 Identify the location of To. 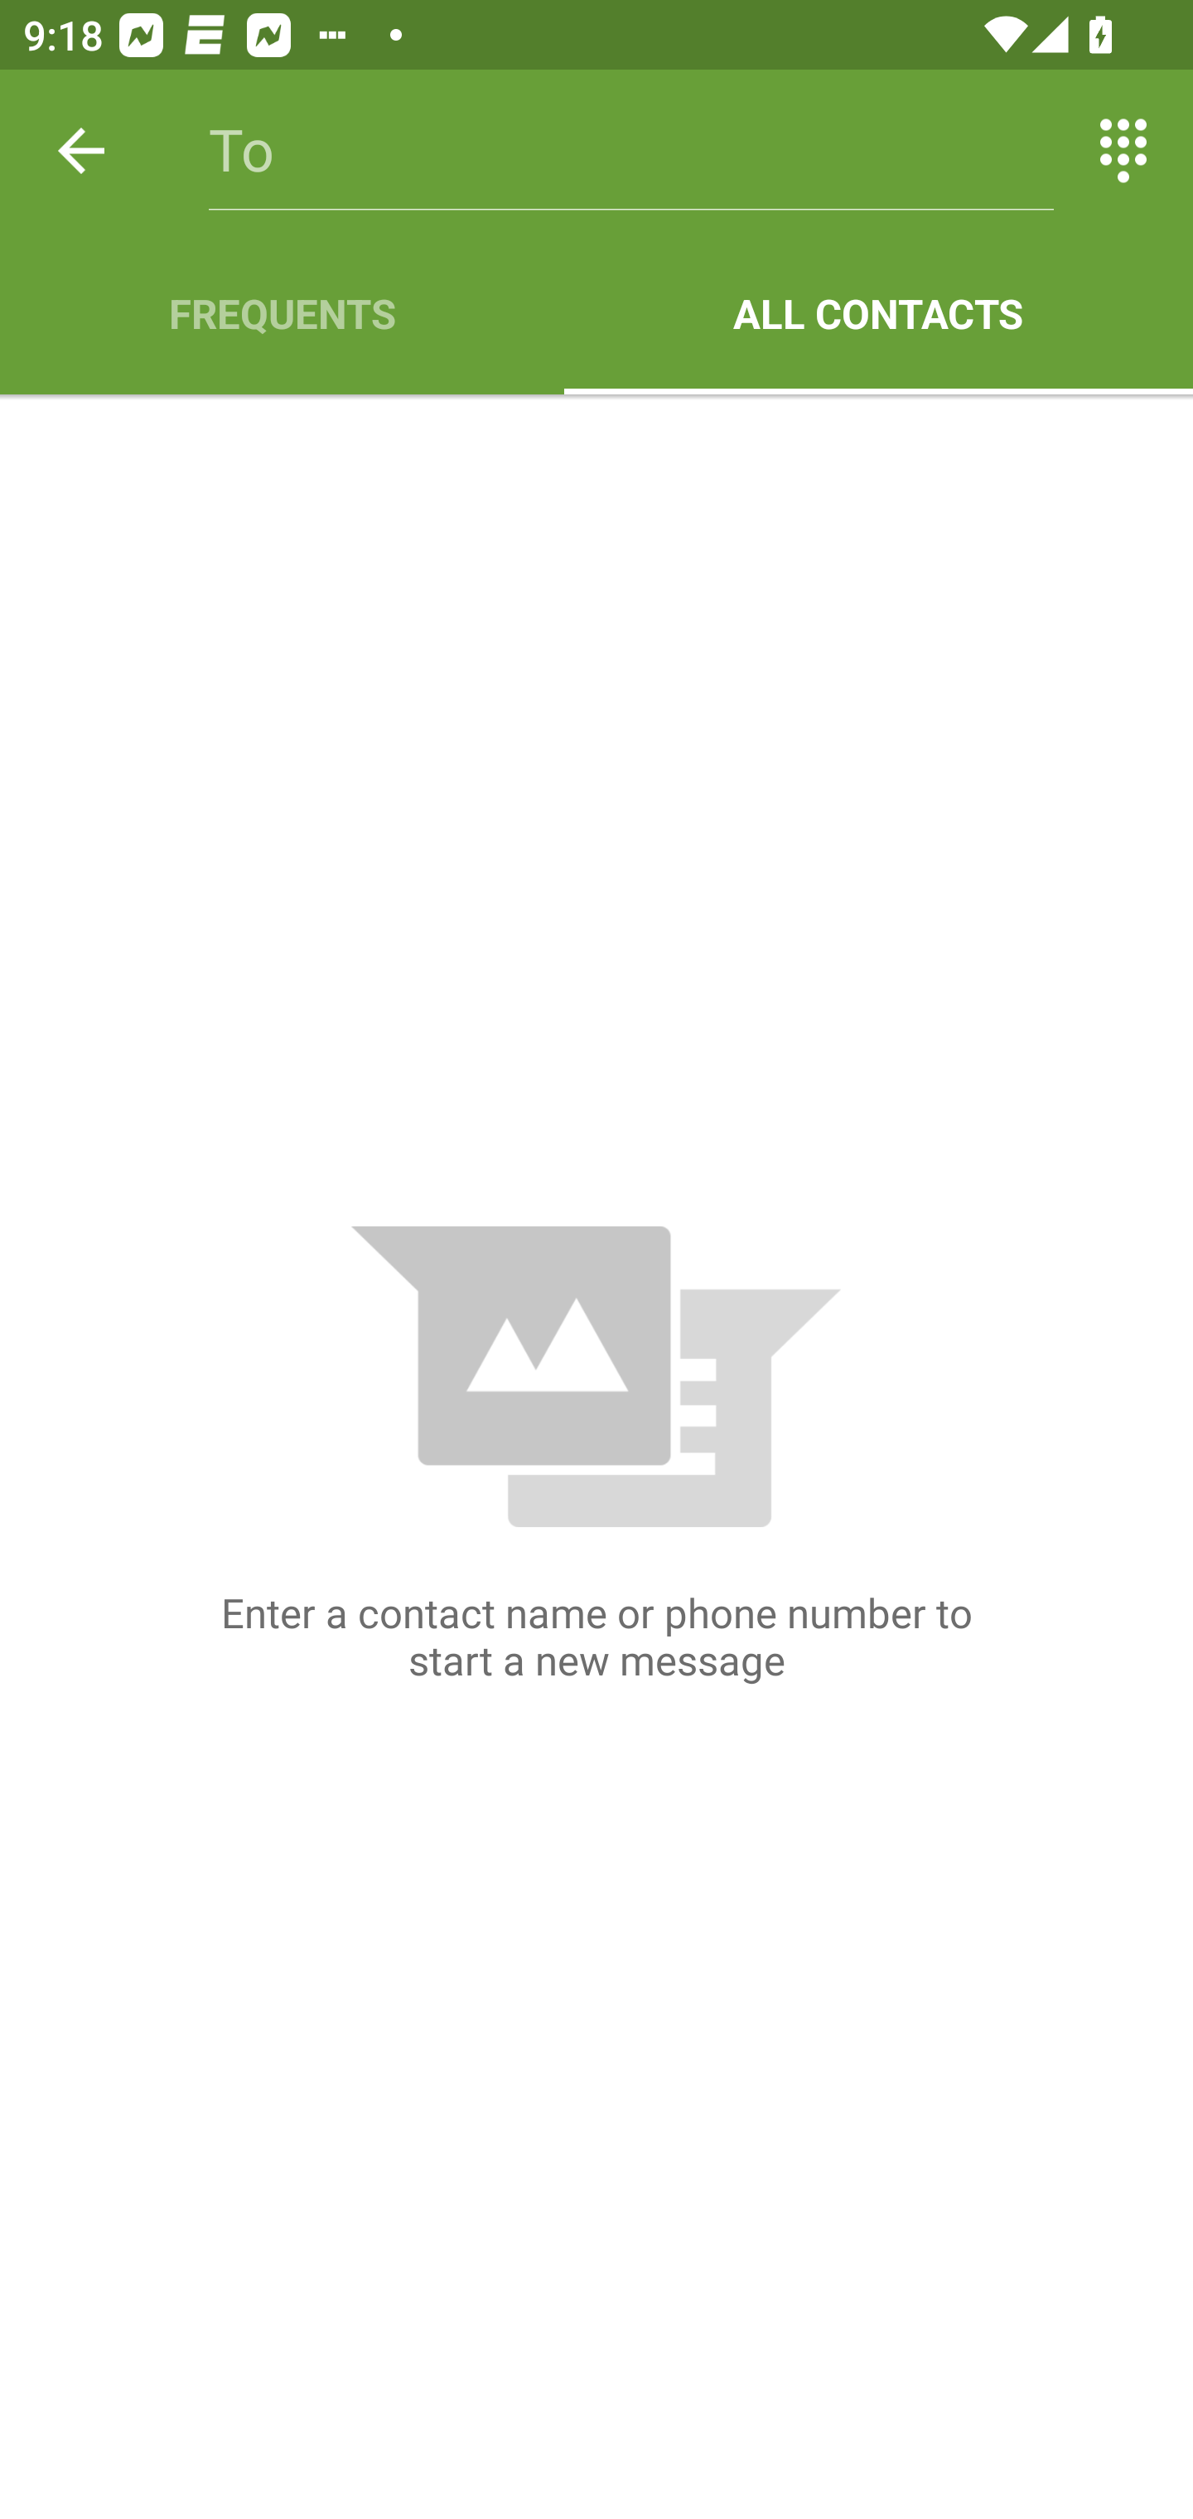
(630, 151).